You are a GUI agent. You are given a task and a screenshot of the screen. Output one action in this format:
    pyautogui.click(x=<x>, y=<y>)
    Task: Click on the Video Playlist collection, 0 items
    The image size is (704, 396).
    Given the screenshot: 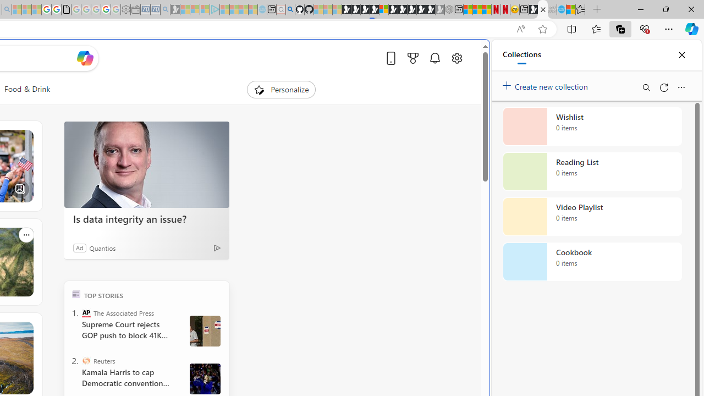 What is the action you would take?
    pyautogui.click(x=592, y=217)
    